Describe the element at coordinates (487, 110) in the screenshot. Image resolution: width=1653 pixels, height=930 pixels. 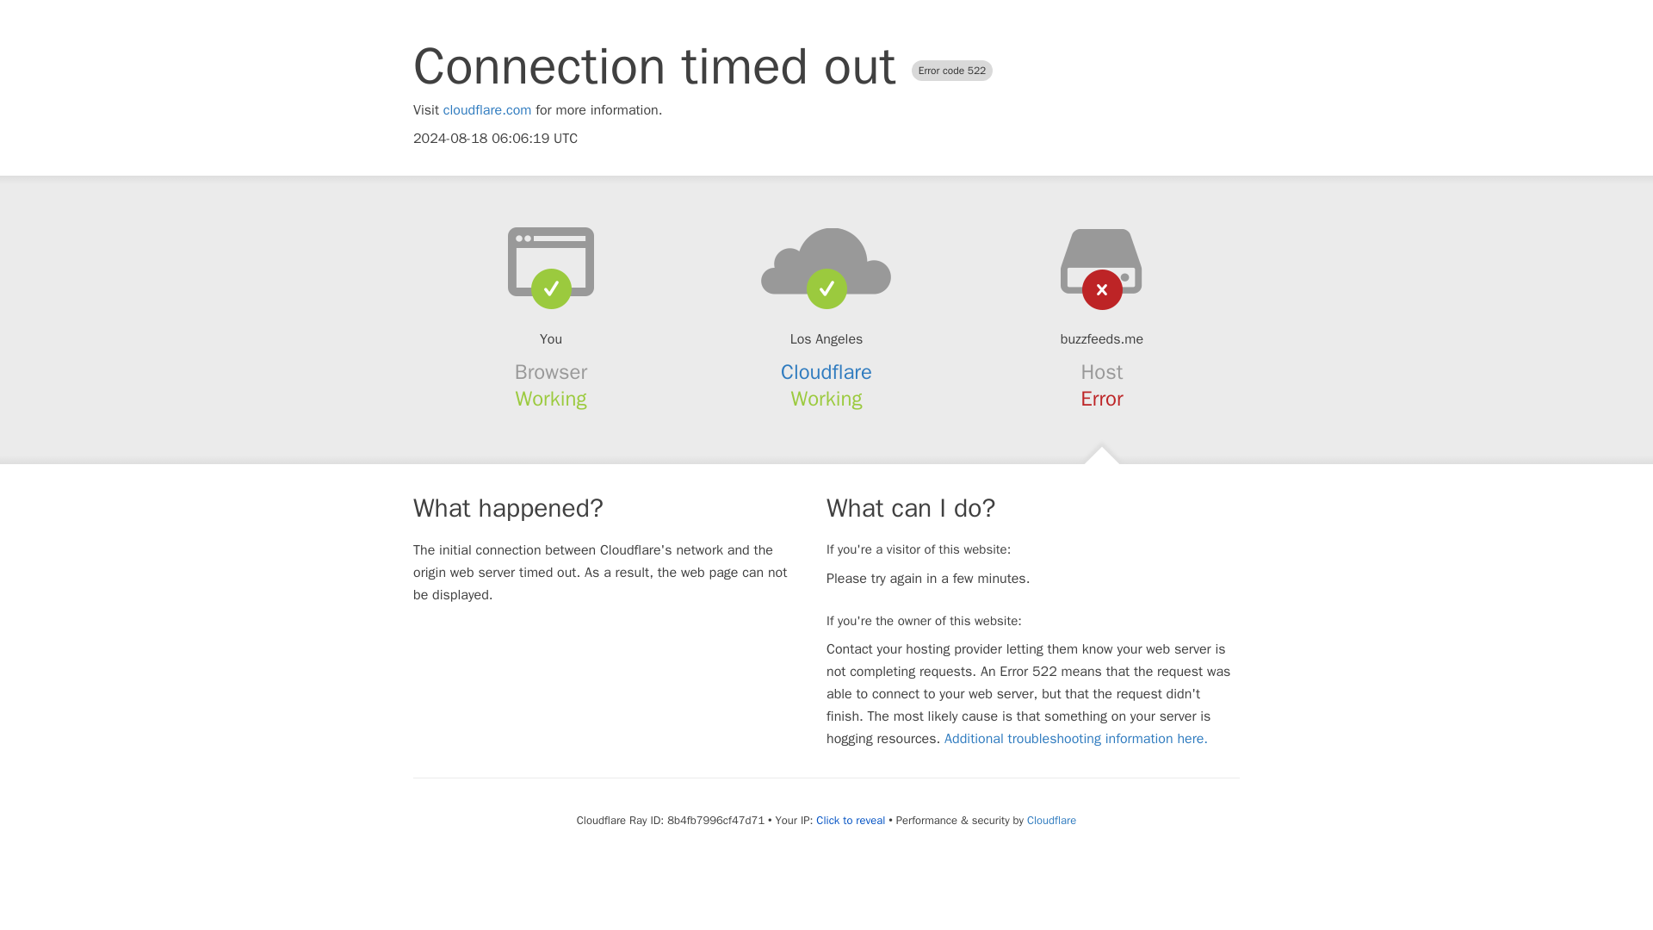
I see `cloudflare.com` at that location.